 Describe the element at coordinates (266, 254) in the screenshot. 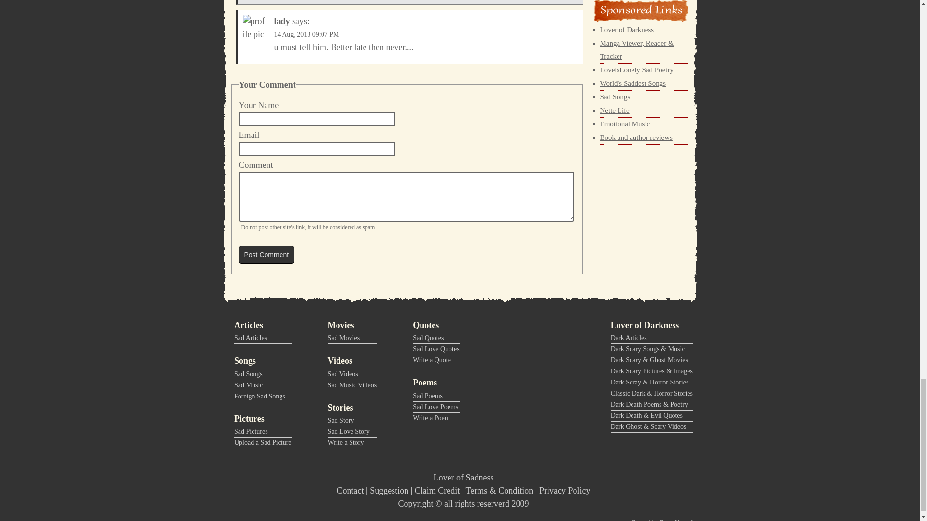

I see `Post Comment` at that location.